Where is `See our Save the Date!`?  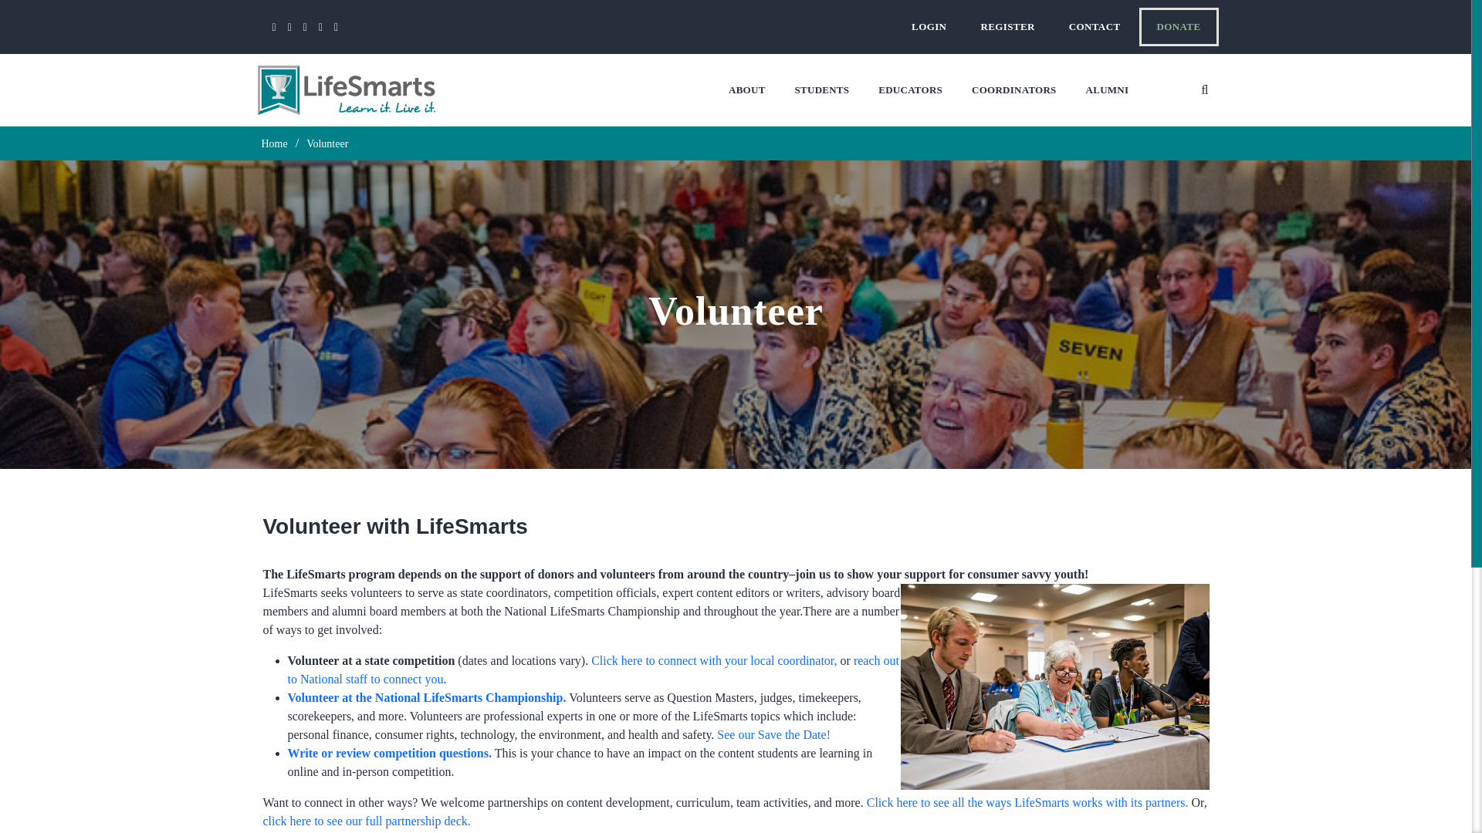 See our Save the Date! is located at coordinates (773, 734).